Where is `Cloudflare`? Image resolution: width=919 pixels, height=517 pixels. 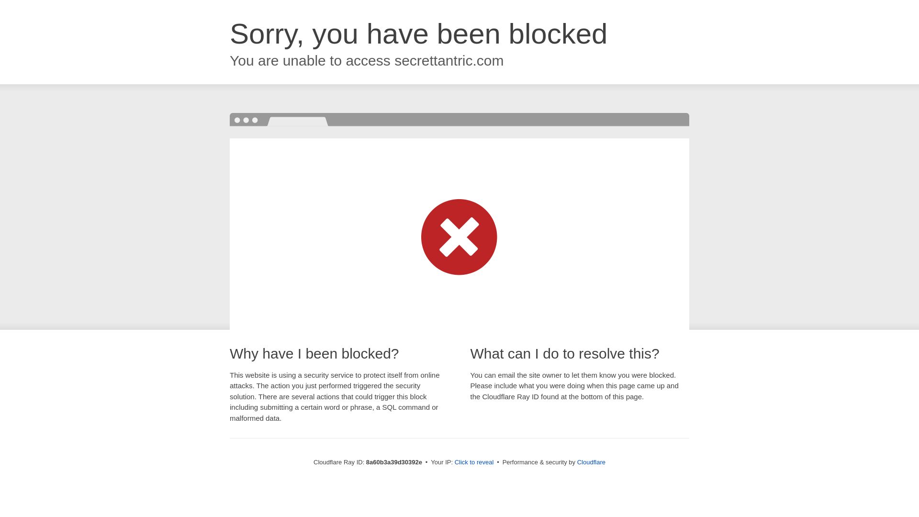 Cloudflare is located at coordinates (591, 462).